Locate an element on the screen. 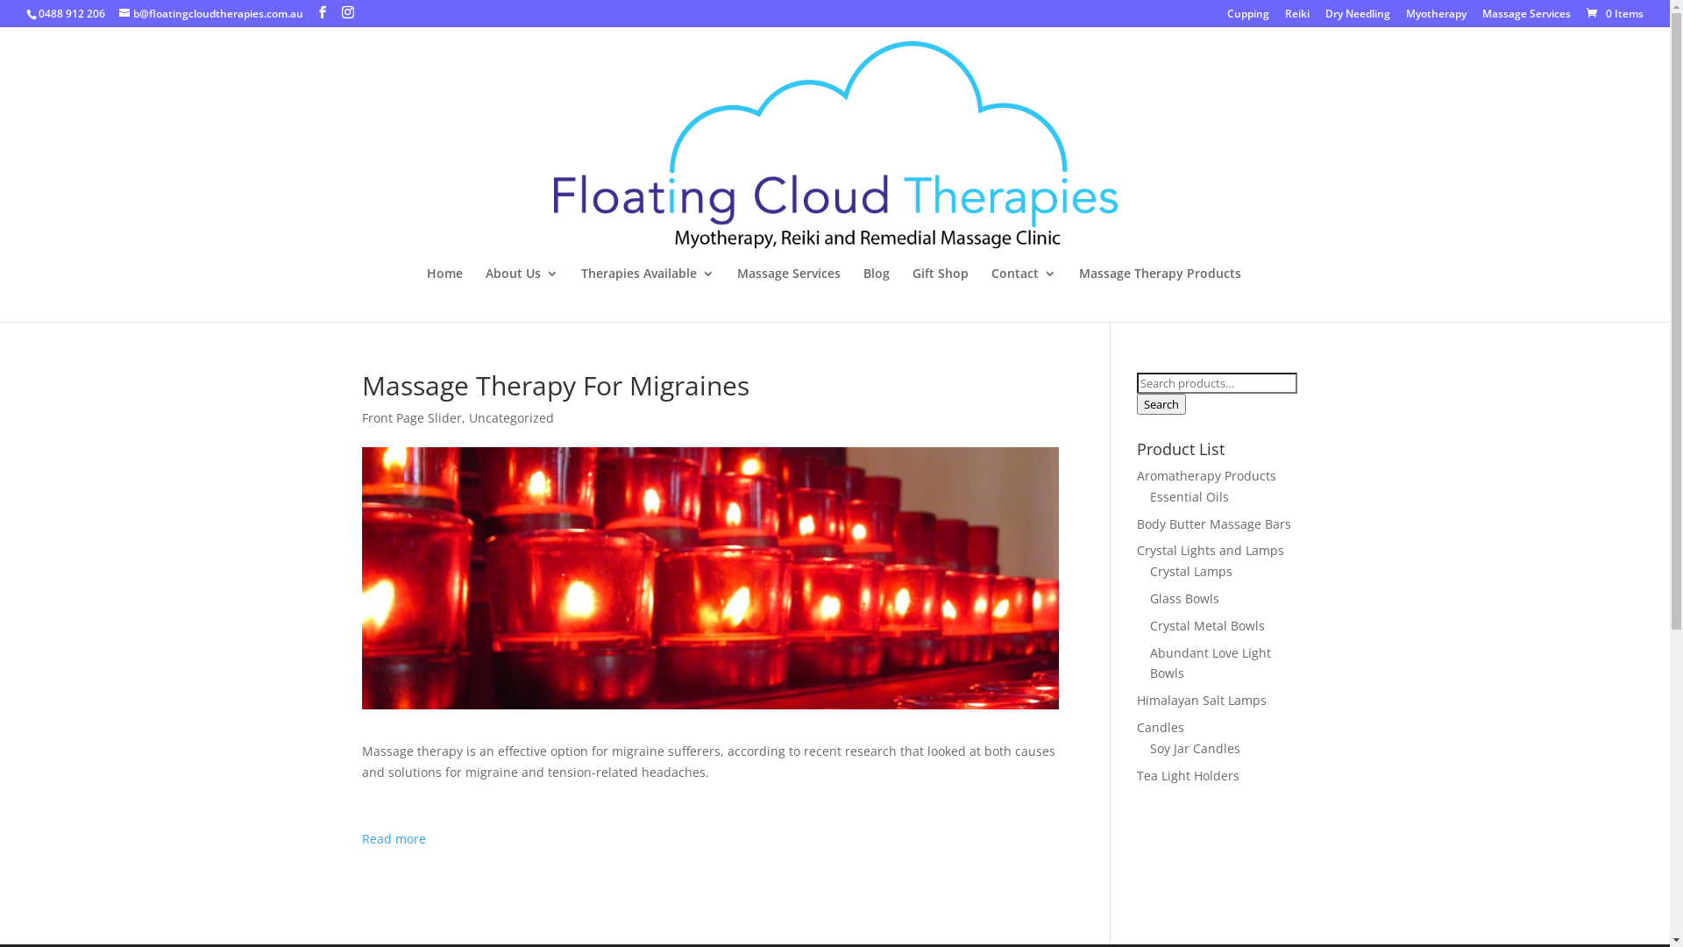  Gift Shop is located at coordinates (941, 295).